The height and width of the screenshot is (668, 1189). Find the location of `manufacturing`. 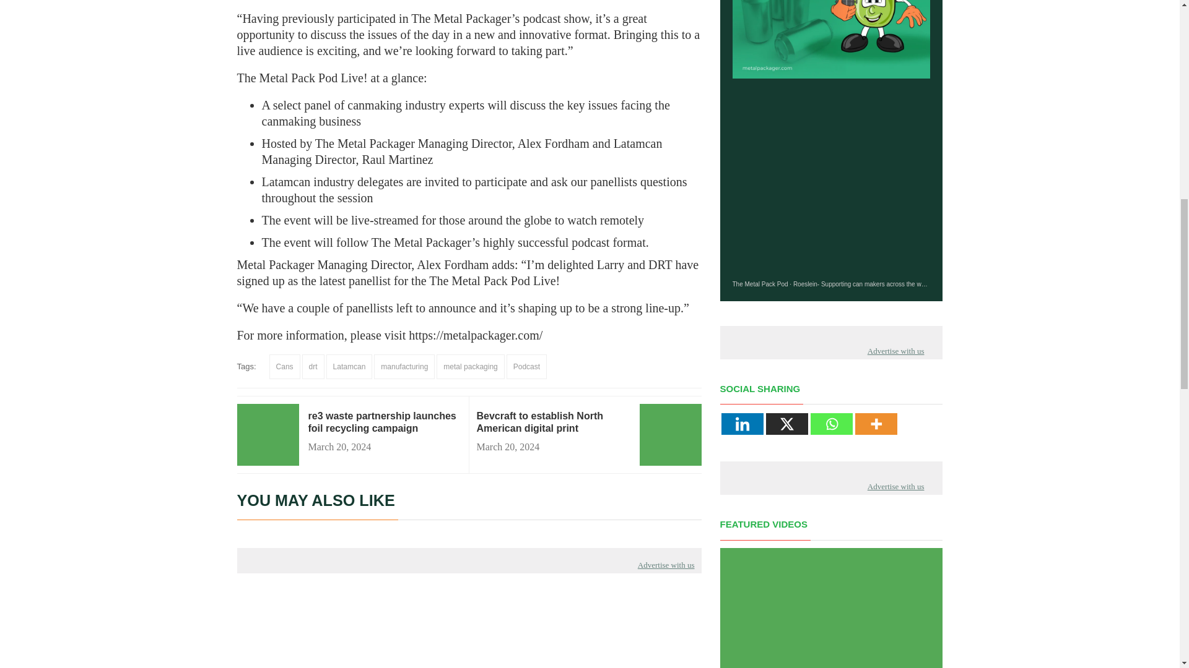

manufacturing is located at coordinates (404, 367).